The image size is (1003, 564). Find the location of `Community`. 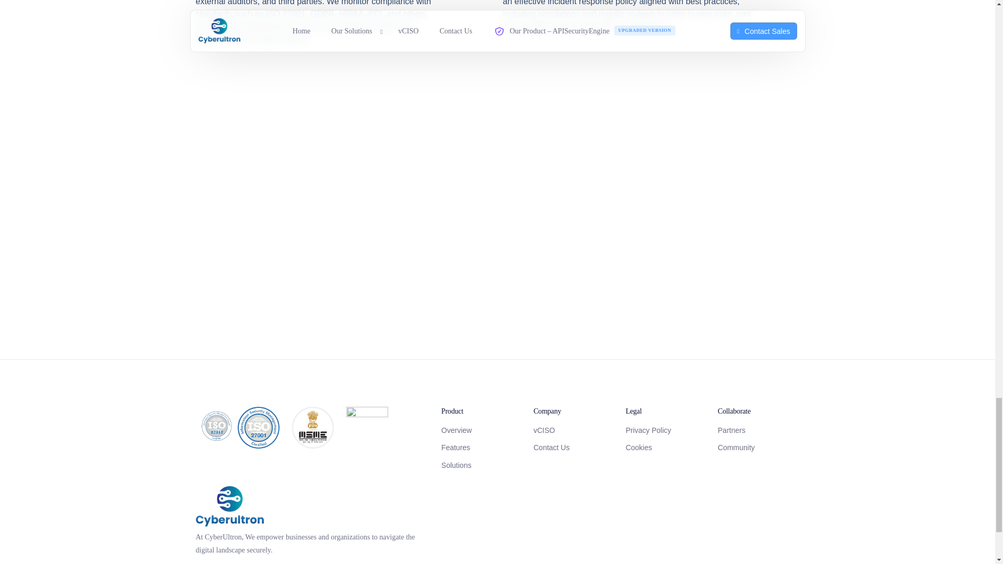

Community is located at coordinates (759, 448).